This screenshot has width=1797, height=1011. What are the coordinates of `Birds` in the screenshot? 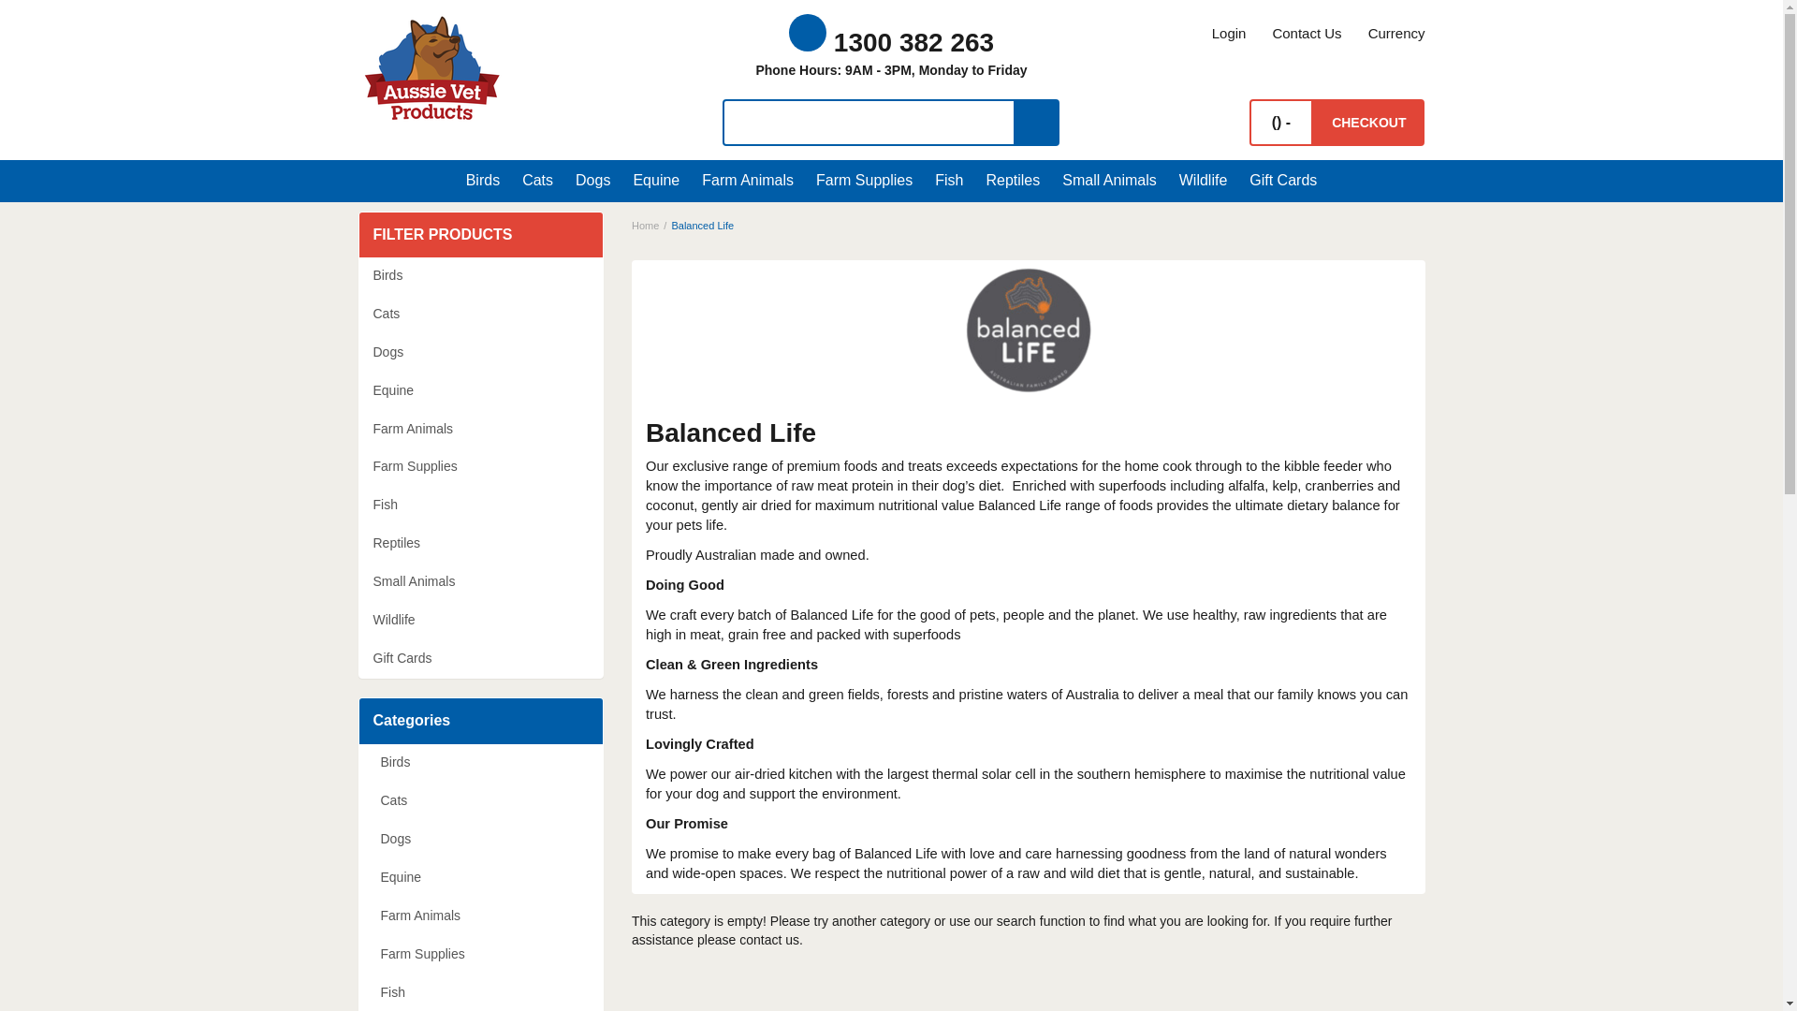 It's located at (488, 181).